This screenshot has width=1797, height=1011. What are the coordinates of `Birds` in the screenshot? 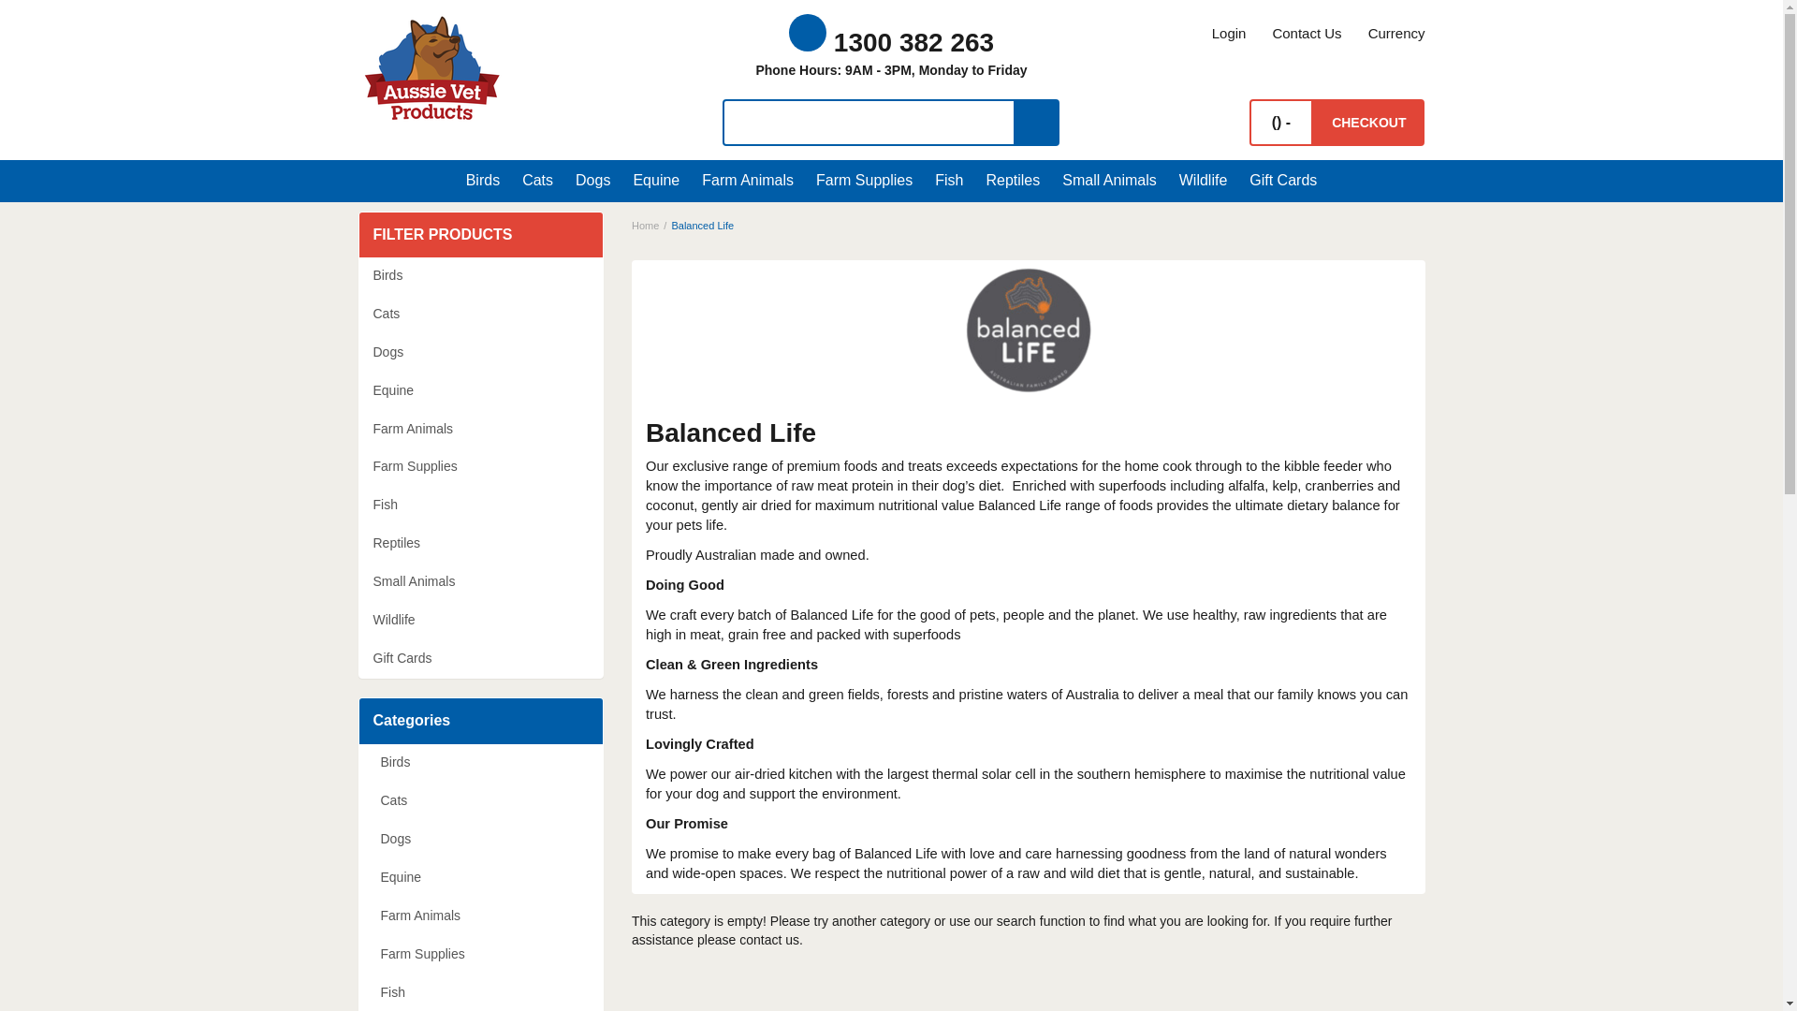 It's located at (488, 181).